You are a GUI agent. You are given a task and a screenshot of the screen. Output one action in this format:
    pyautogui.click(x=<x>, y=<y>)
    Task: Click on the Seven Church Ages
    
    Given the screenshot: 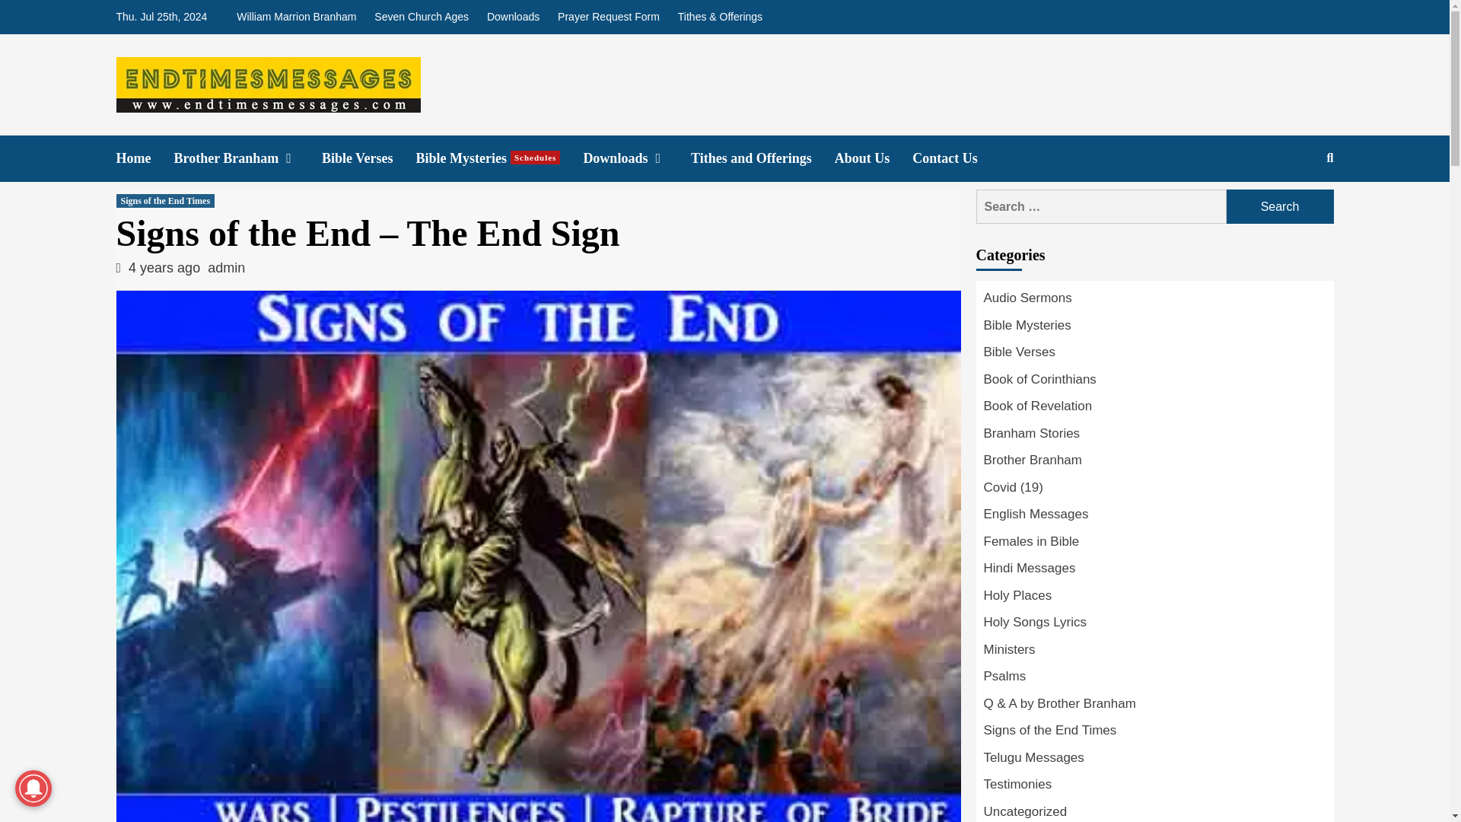 What is the action you would take?
    pyautogui.click(x=421, y=17)
    